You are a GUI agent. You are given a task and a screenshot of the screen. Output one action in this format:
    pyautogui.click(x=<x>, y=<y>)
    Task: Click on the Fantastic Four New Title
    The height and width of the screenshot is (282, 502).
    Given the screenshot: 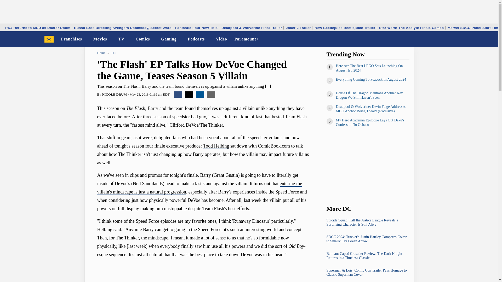 What is the action you would take?
    pyautogui.click(x=196, y=28)
    